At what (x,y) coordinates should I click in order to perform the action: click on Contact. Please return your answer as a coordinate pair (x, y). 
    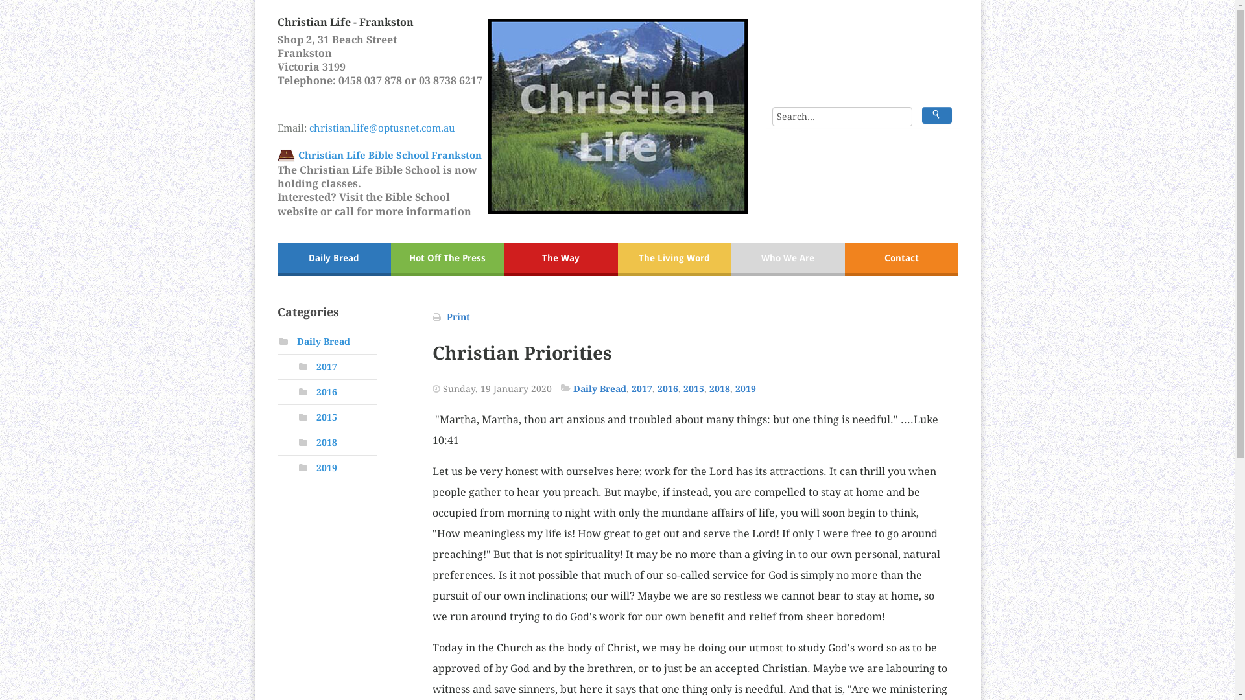
    Looking at the image, I should click on (901, 259).